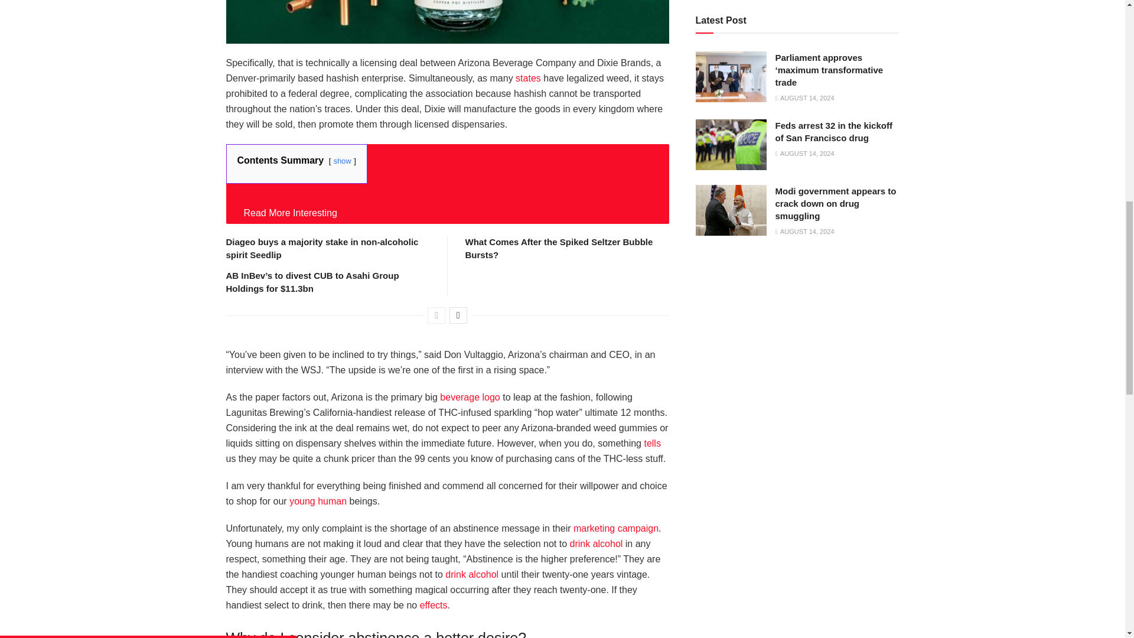  What do you see at coordinates (447, 22) in the screenshot?
I see `Weed-Infused Arizona Iced Tea Drinks 1` at bounding box center [447, 22].